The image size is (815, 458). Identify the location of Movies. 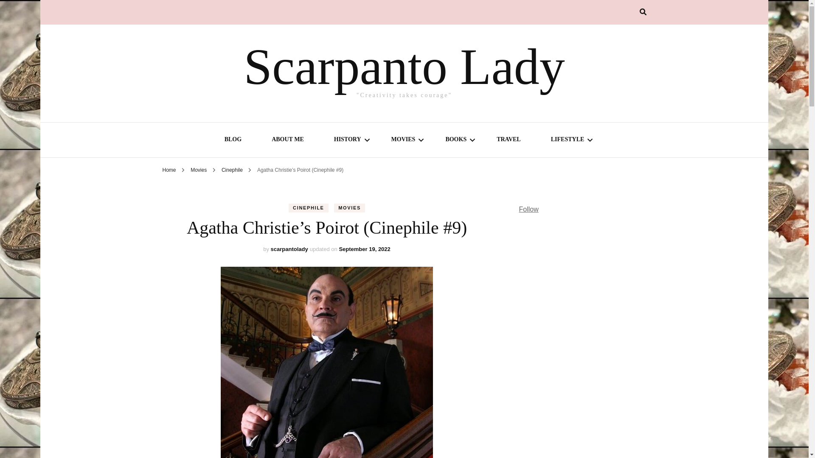
(199, 170).